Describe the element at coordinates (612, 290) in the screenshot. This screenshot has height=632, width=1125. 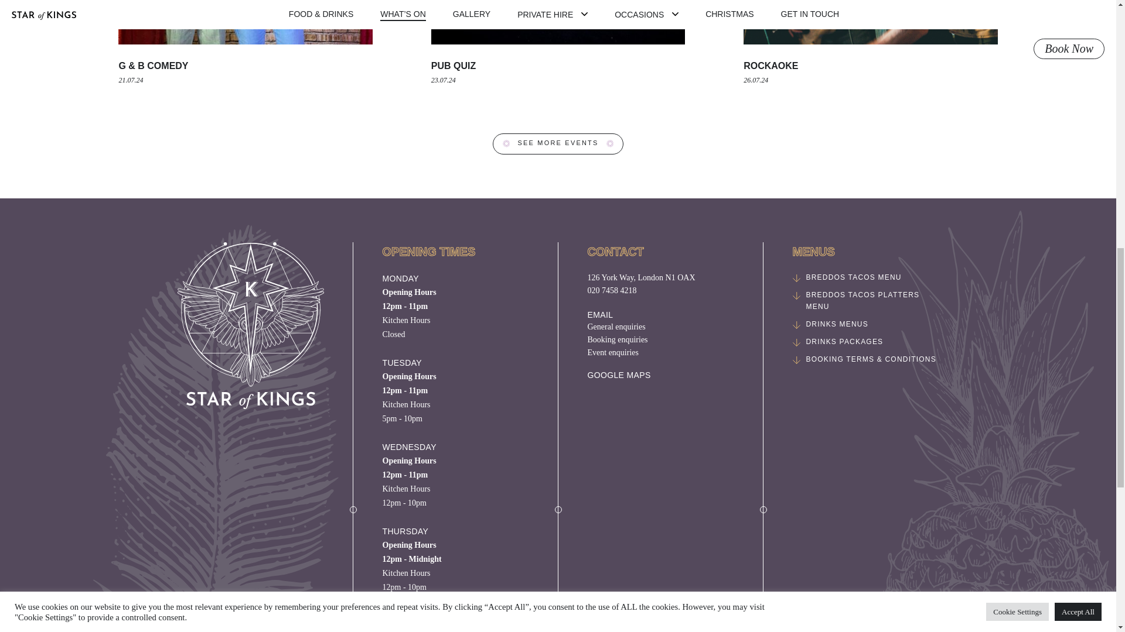
I see `020 7458 4218` at that location.